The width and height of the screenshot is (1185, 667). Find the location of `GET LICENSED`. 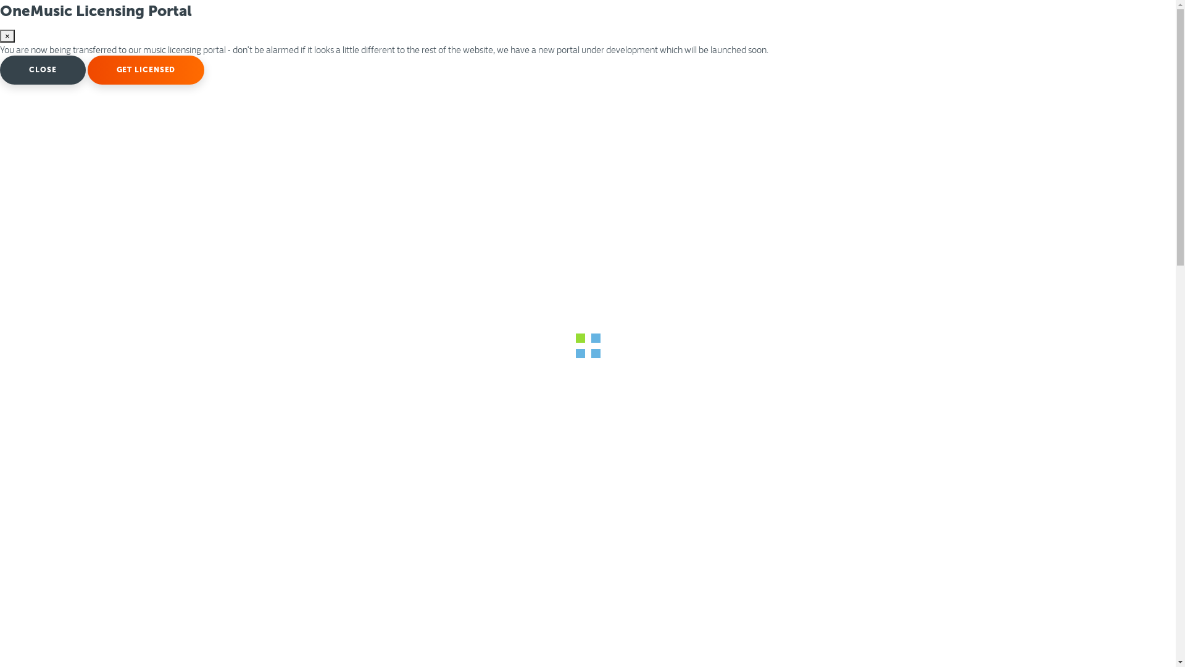

GET LICENSED is located at coordinates (146, 70).